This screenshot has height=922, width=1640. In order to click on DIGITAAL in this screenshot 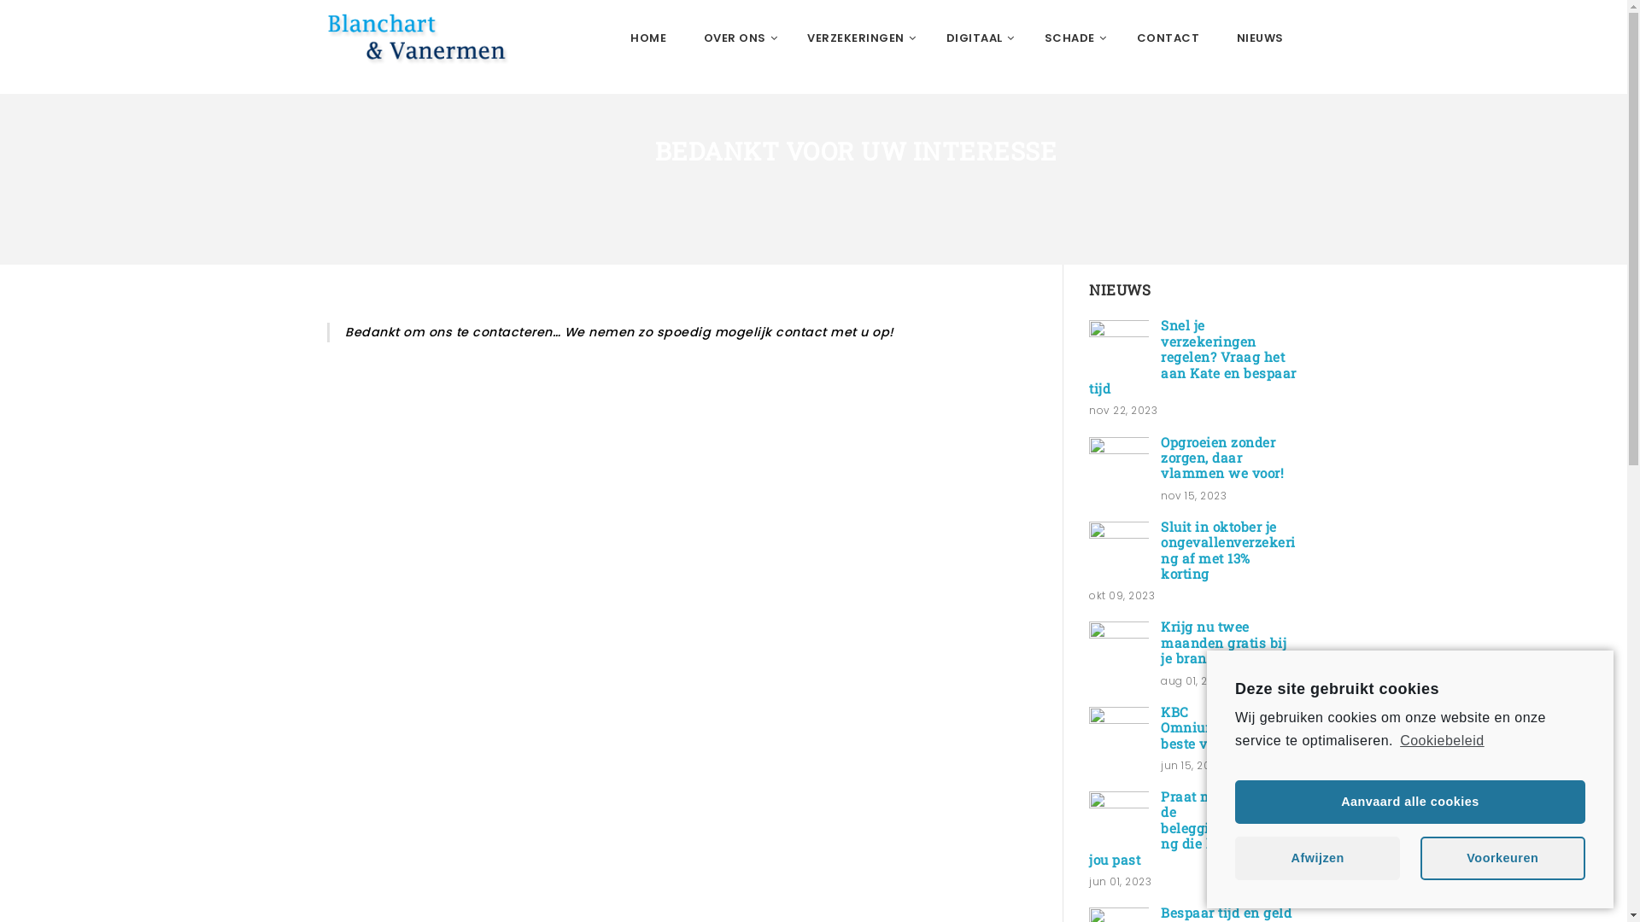, I will do `click(977, 38)`.